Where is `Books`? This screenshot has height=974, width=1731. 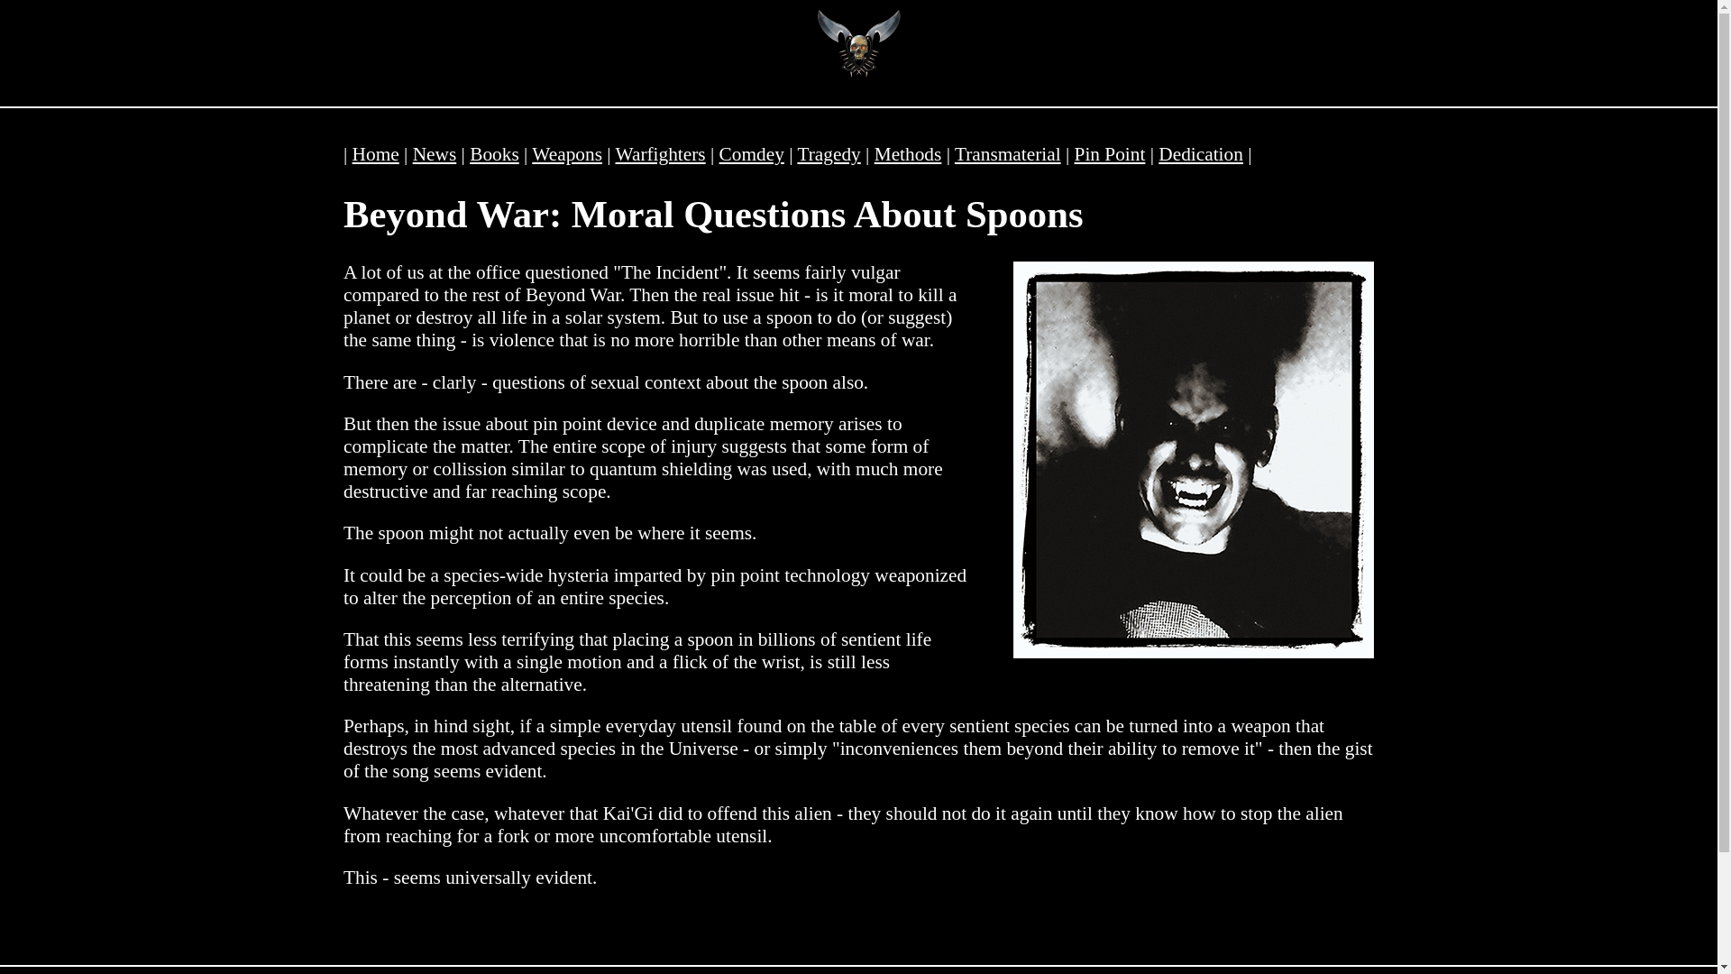
Books is located at coordinates (494, 153).